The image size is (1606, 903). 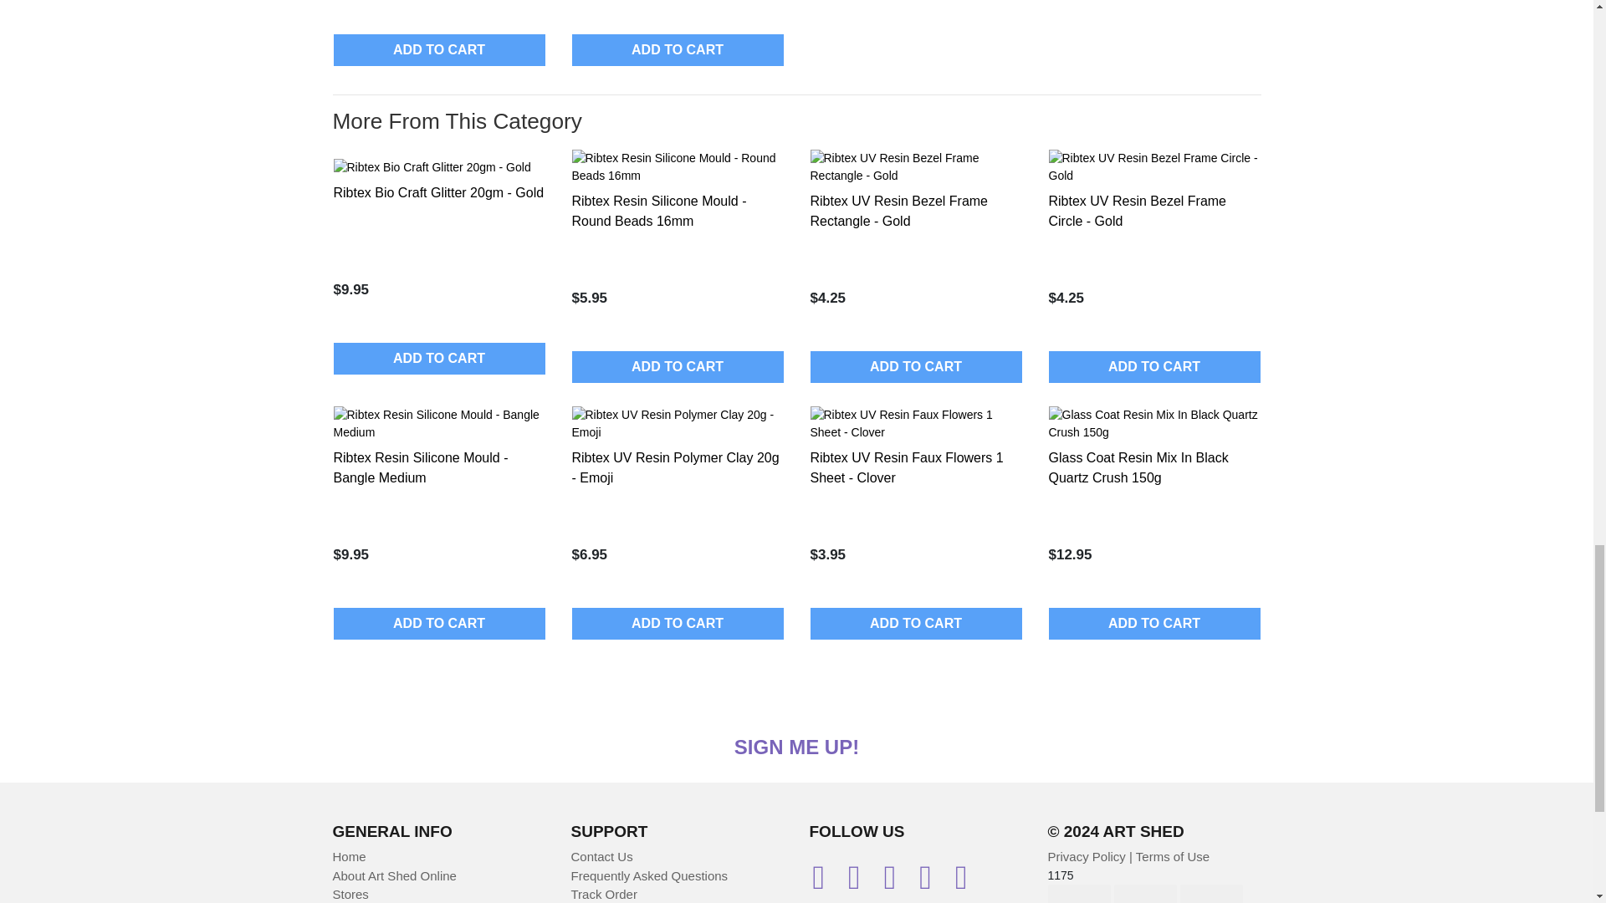 I want to click on Add Glass Coat Resin Mix In Black Quartz Crush 150g to Cart, so click(x=1154, y=623).